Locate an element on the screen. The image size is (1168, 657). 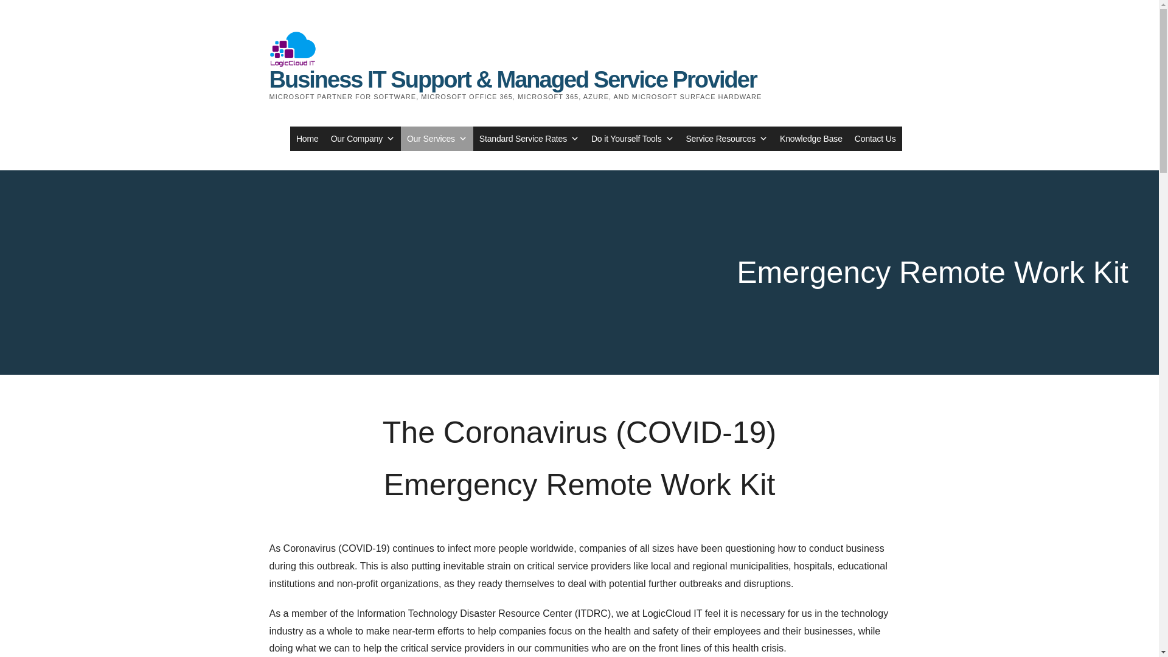
Do it Yourself Tools is located at coordinates (632, 139).